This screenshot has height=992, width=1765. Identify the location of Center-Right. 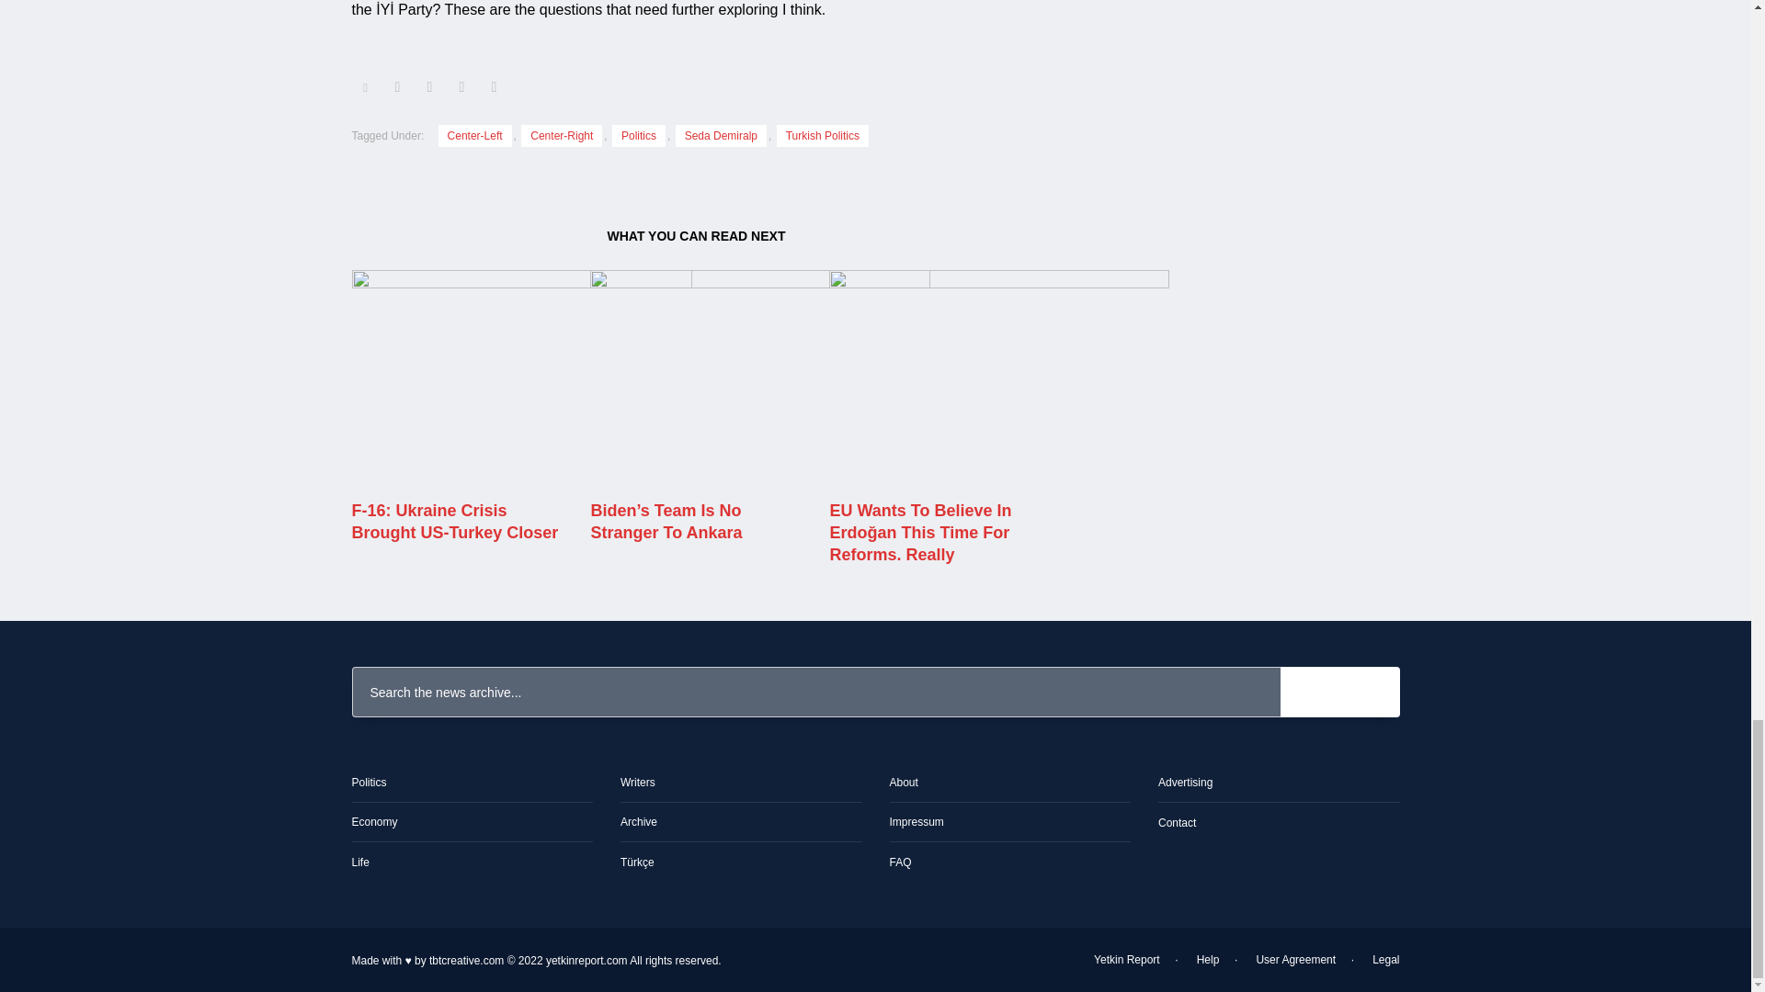
(561, 136).